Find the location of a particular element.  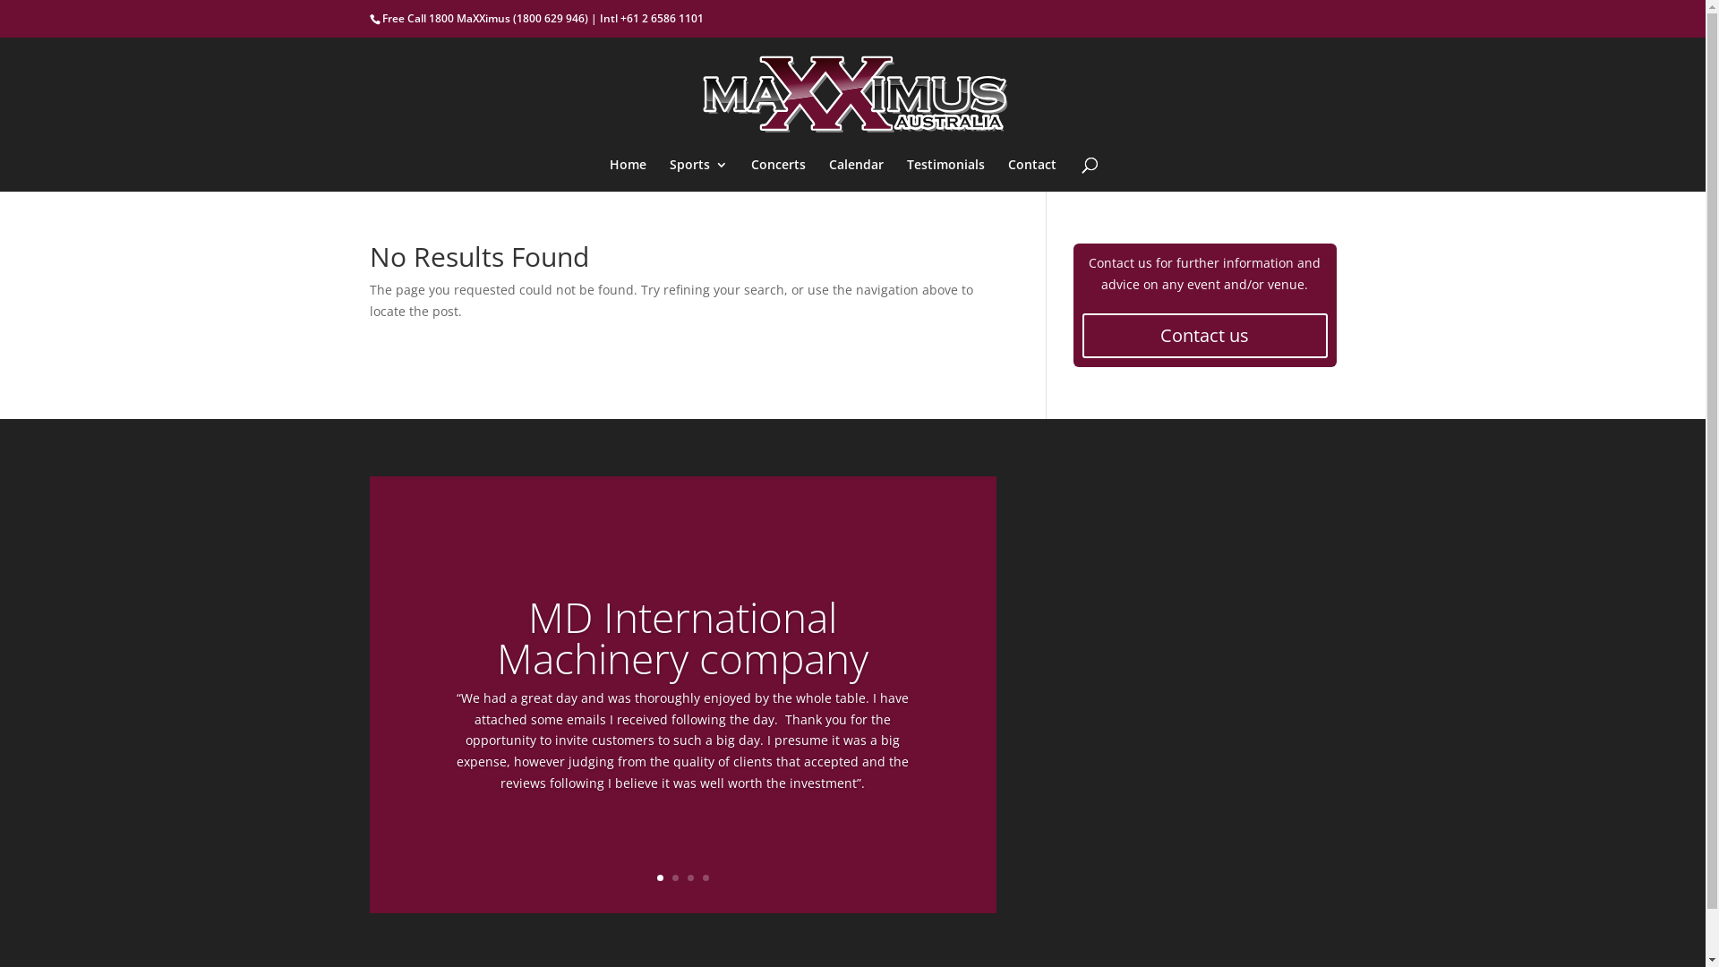

2 is located at coordinates (675, 877).